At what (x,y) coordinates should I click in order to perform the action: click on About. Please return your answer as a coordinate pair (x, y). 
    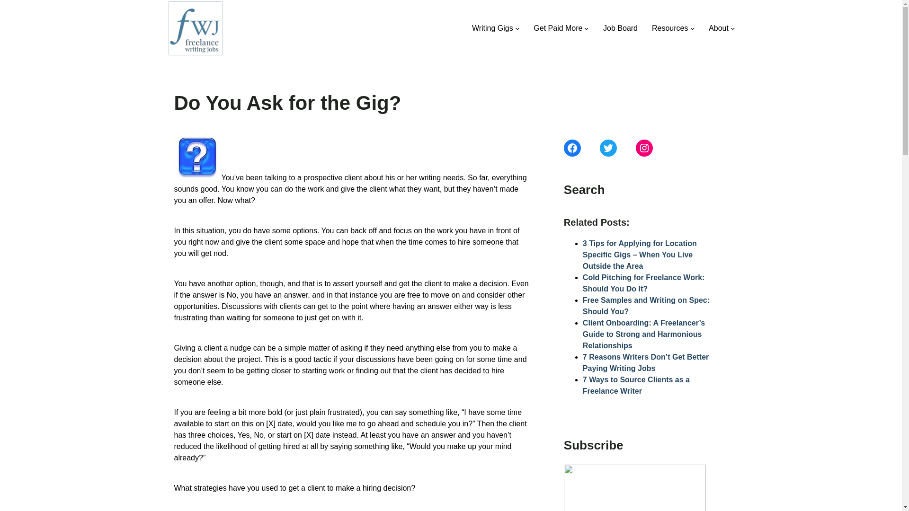
    Looking at the image, I should click on (719, 28).